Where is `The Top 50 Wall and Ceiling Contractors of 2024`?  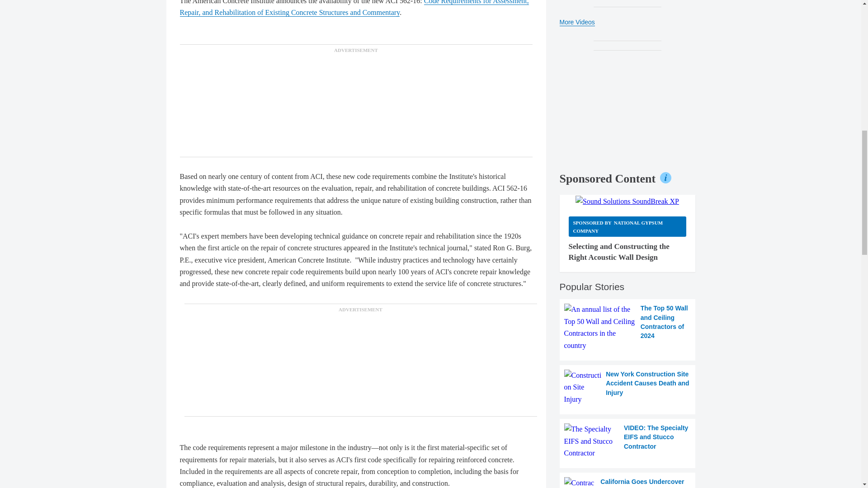
The Top 50 Wall and Ceiling Contractors of 2024 is located at coordinates (627, 327).